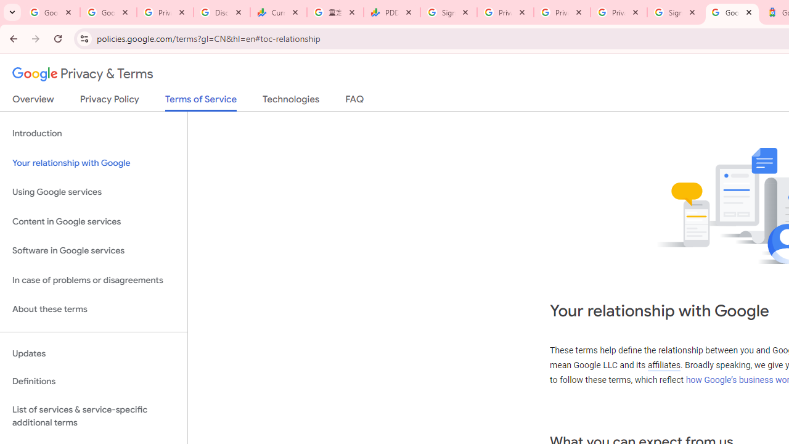 This screenshot has width=789, height=444. I want to click on Currencies - Google Finance, so click(278, 12).